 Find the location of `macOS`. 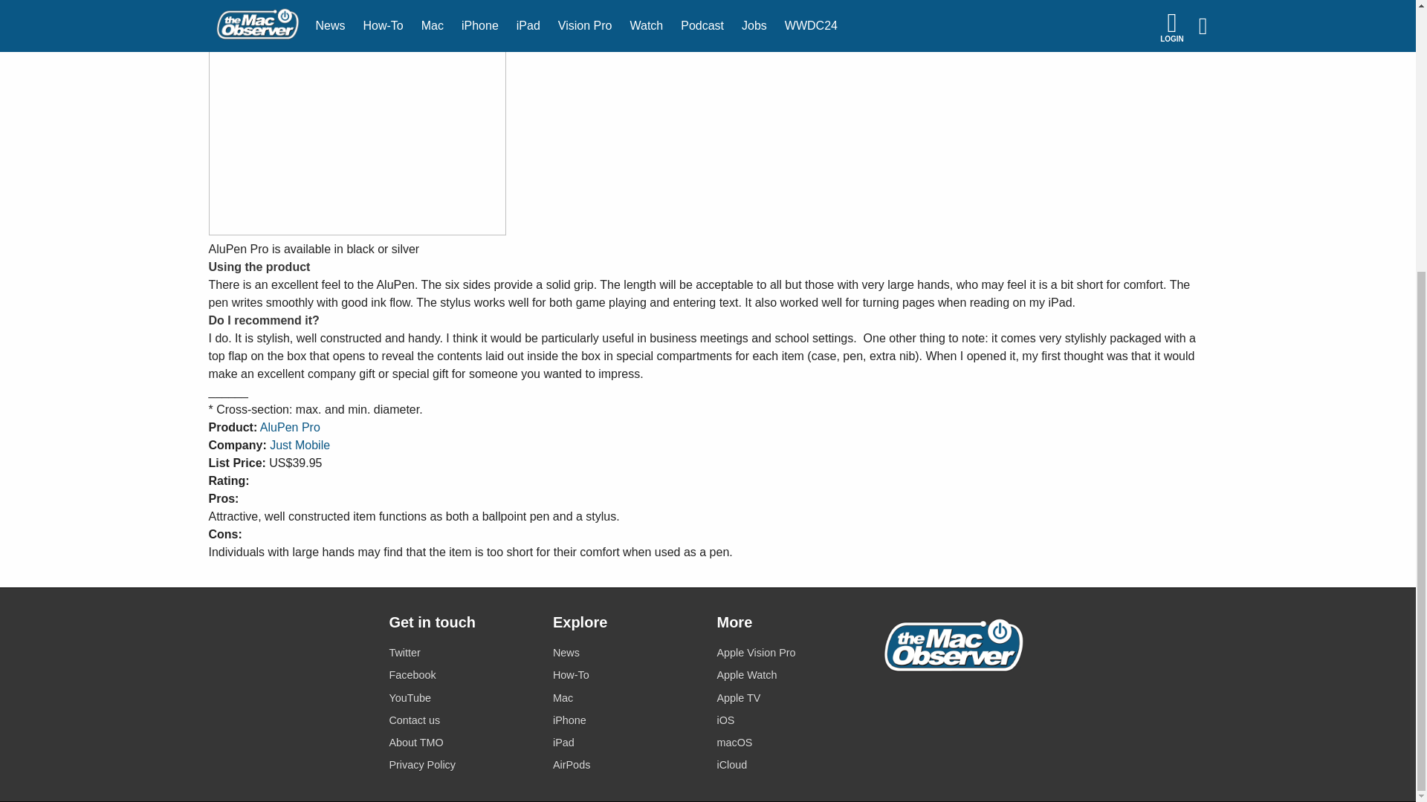

macOS is located at coordinates (789, 743).